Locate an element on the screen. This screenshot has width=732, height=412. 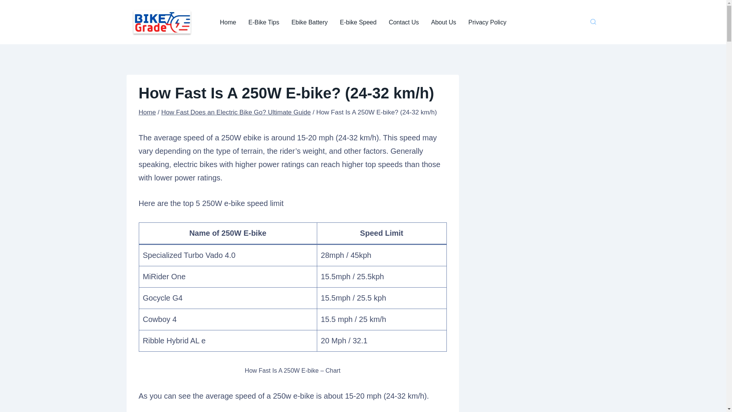
How Fast Does an Electric Bike Go? Ultimate Guide is located at coordinates (236, 112).